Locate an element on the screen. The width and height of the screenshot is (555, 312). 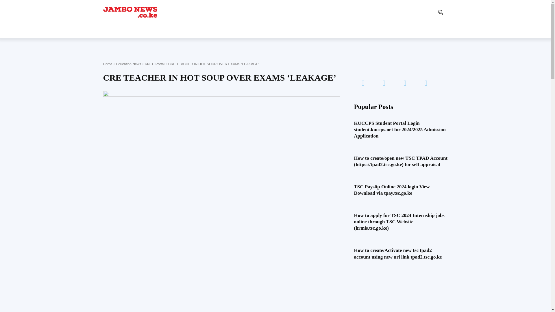
View all posts in KNEC Portal is located at coordinates (154, 64).